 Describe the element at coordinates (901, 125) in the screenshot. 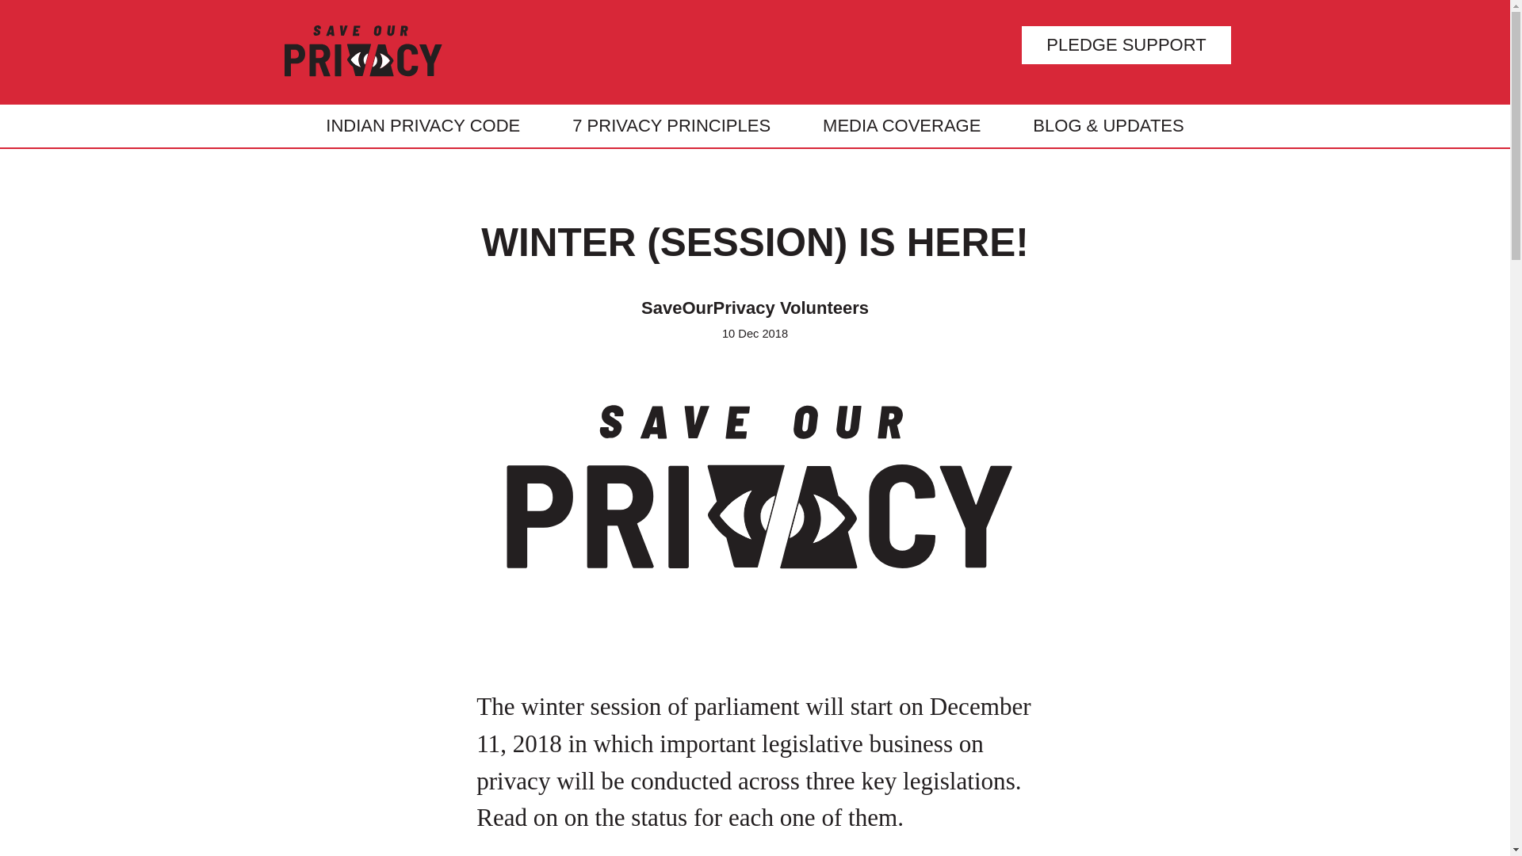

I see `MEDIA COVERAGE` at that location.